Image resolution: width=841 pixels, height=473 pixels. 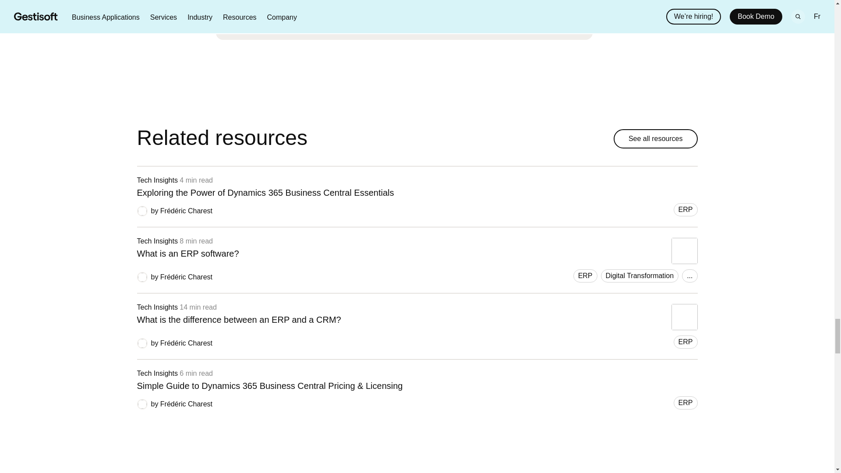 What do you see at coordinates (640, 275) in the screenshot?
I see `...` at bounding box center [640, 275].